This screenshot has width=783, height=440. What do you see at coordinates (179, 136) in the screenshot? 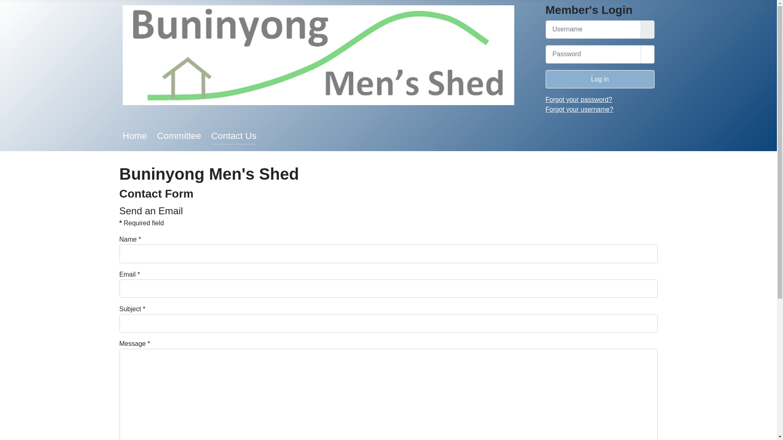
I see `Committee` at bounding box center [179, 136].